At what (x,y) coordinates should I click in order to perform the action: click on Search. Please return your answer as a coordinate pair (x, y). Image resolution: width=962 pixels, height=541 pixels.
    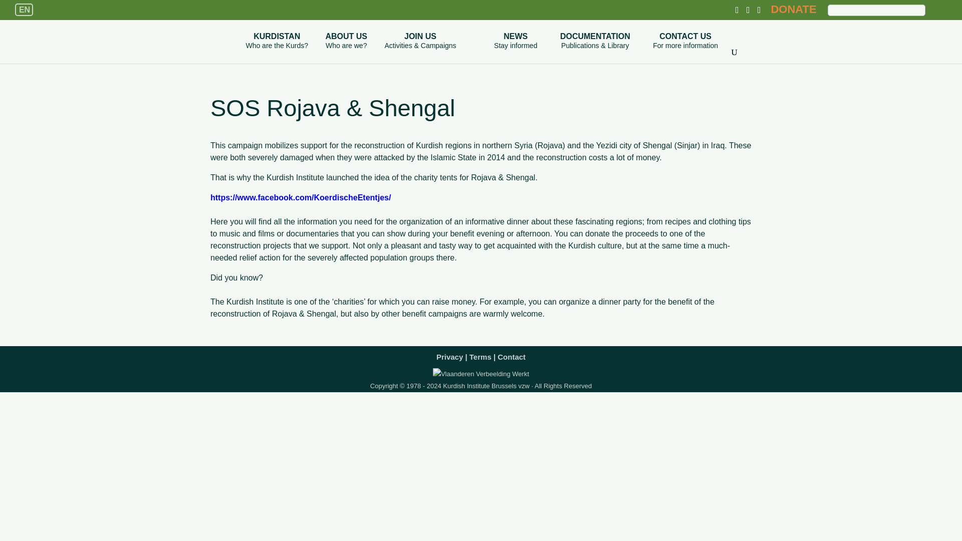
    Looking at the image, I should click on (937, 10).